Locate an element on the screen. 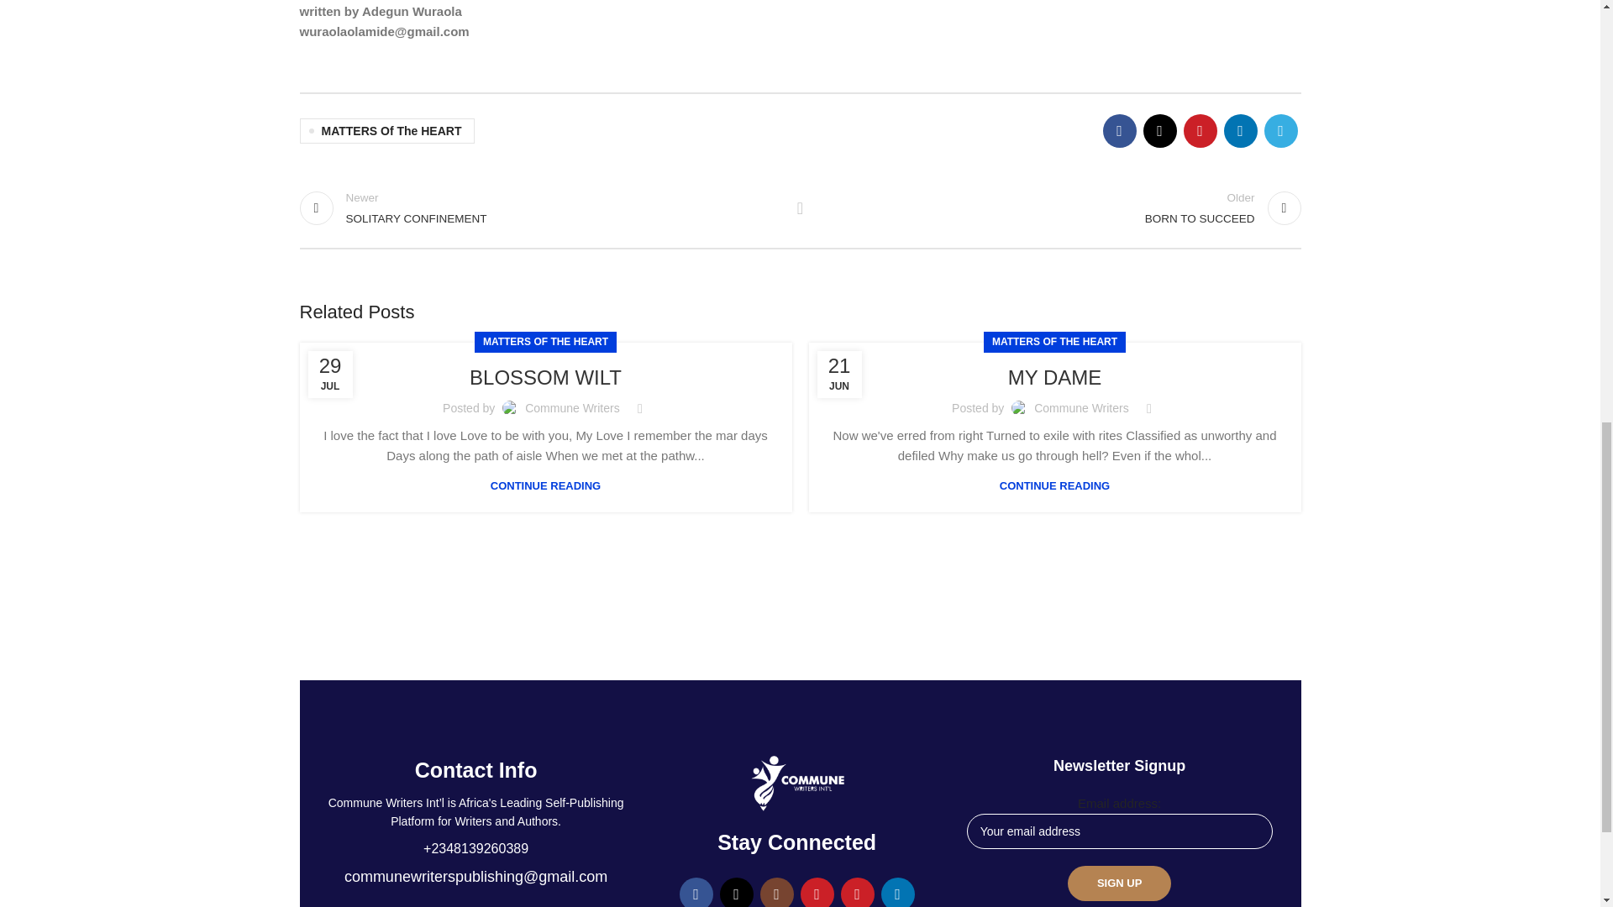  Sign up is located at coordinates (386, 131).